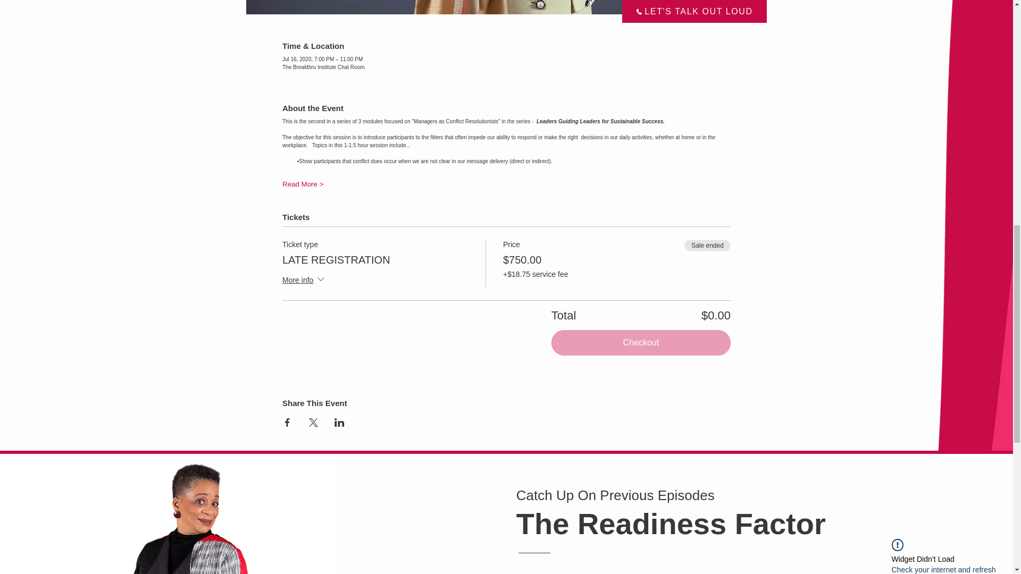 This screenshot has height=574, width=1021. Describe the element at coordinates (641, 342) in the screenshot. I see `Checkout` at that location.